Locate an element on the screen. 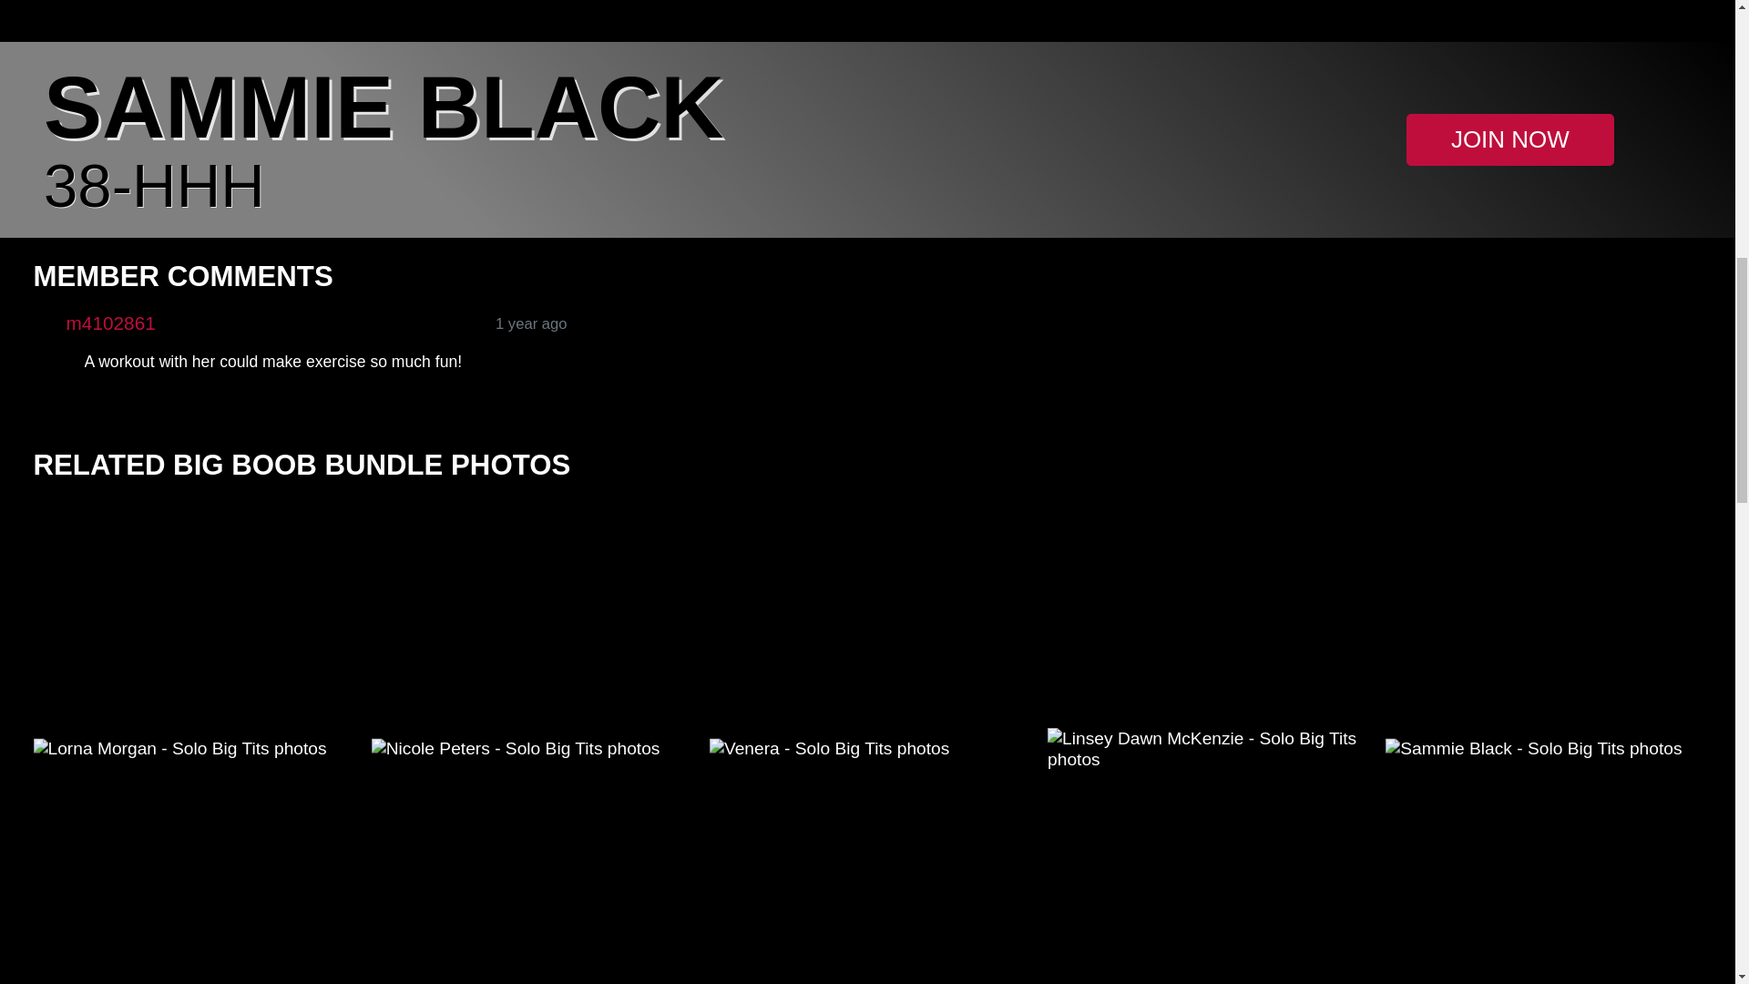 This screenshot has height=984, width=1749. m4102861 is located at coordinates (110, 323).